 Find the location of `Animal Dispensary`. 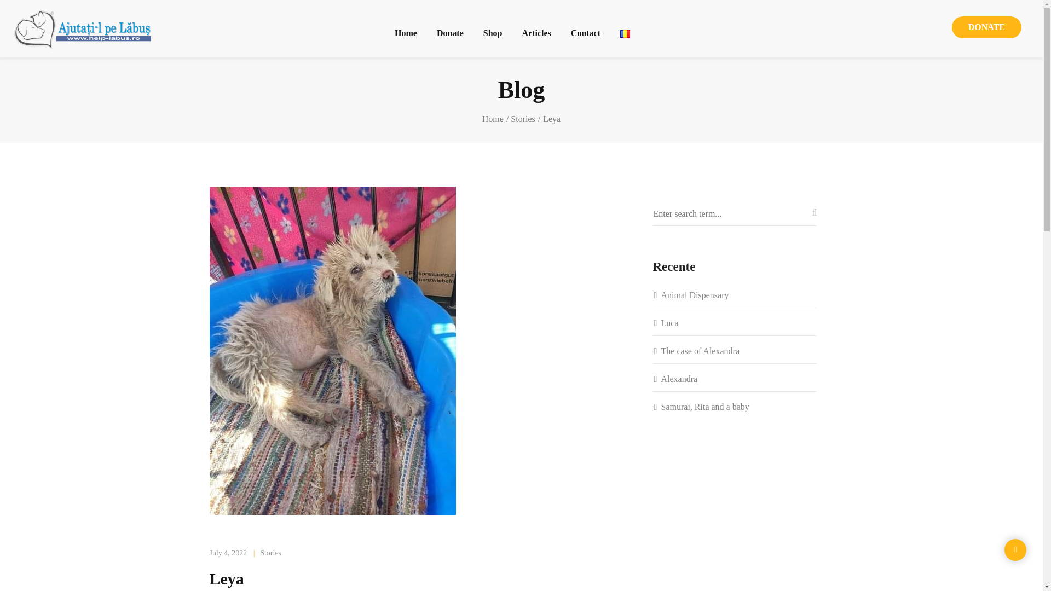

Animal Dispensary is located at coordinates (735, 295).